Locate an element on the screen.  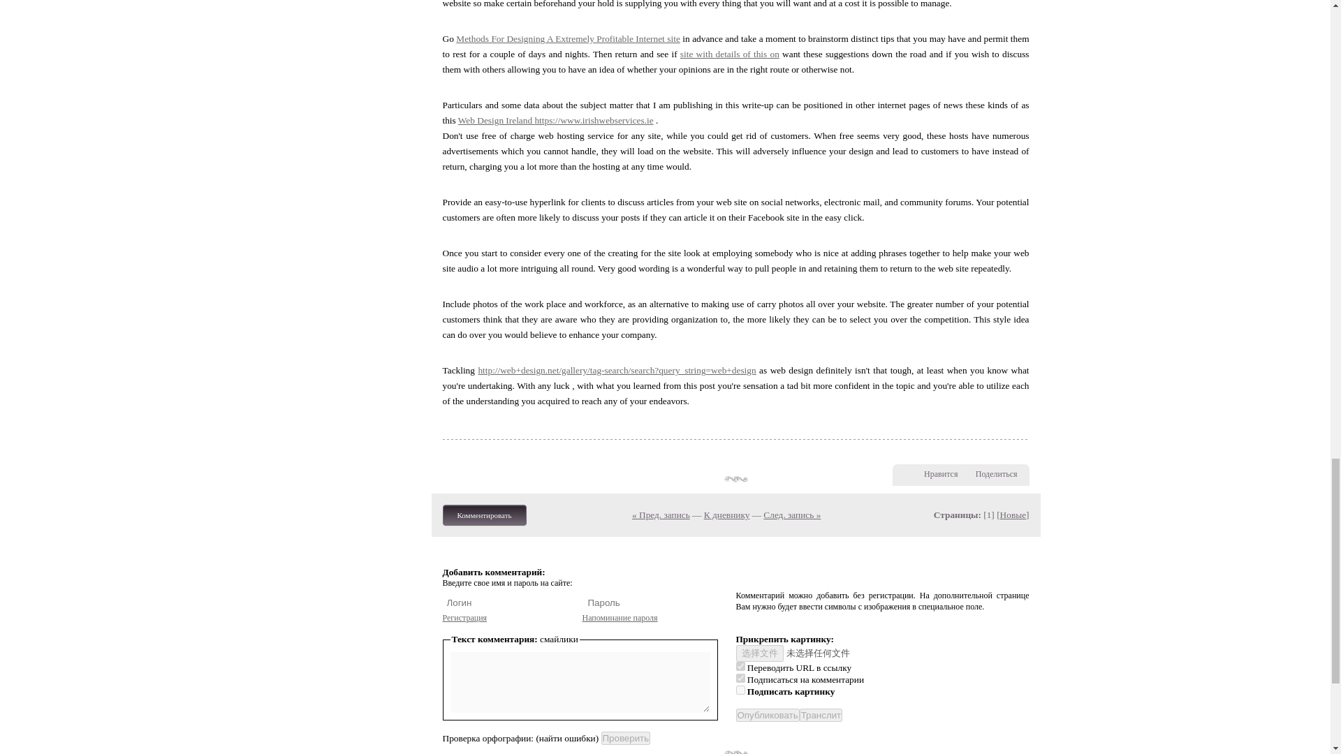
1 is located at coordinates (740, 690).